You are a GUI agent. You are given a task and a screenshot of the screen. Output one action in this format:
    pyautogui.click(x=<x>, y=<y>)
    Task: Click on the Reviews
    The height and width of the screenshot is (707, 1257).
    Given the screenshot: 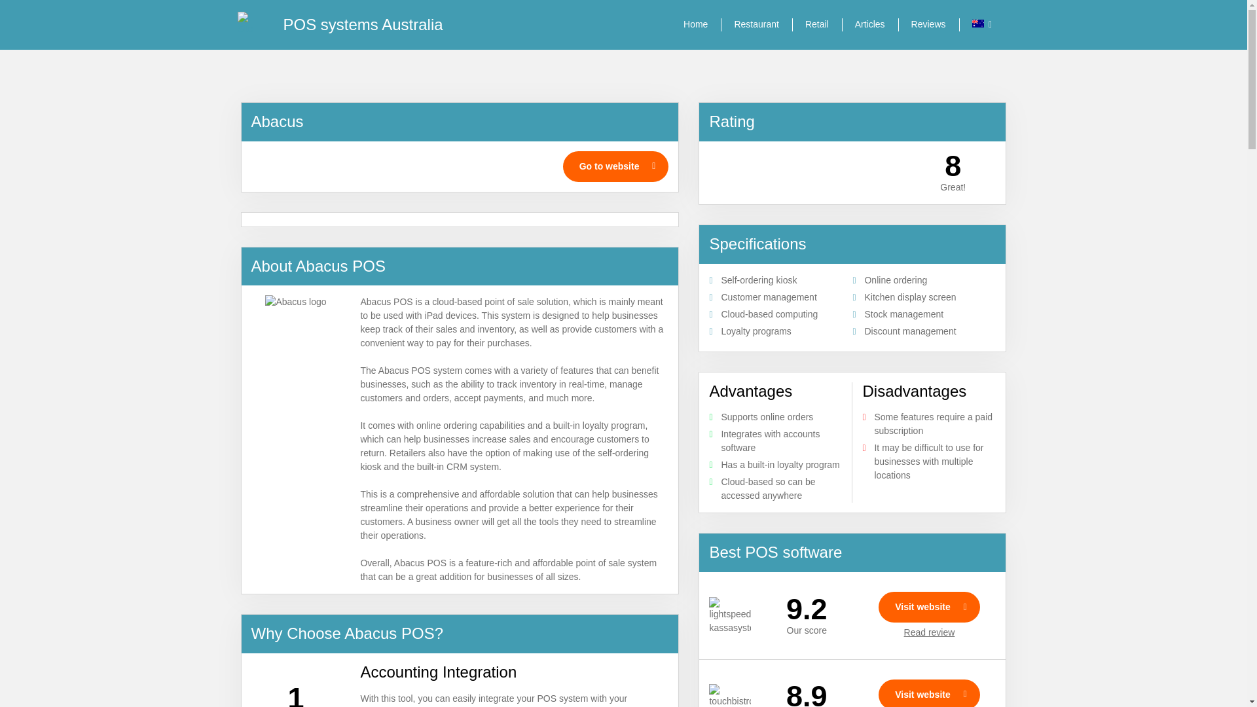 What is the action you would take?
    pyautogui.click(x=928, y=25)
    